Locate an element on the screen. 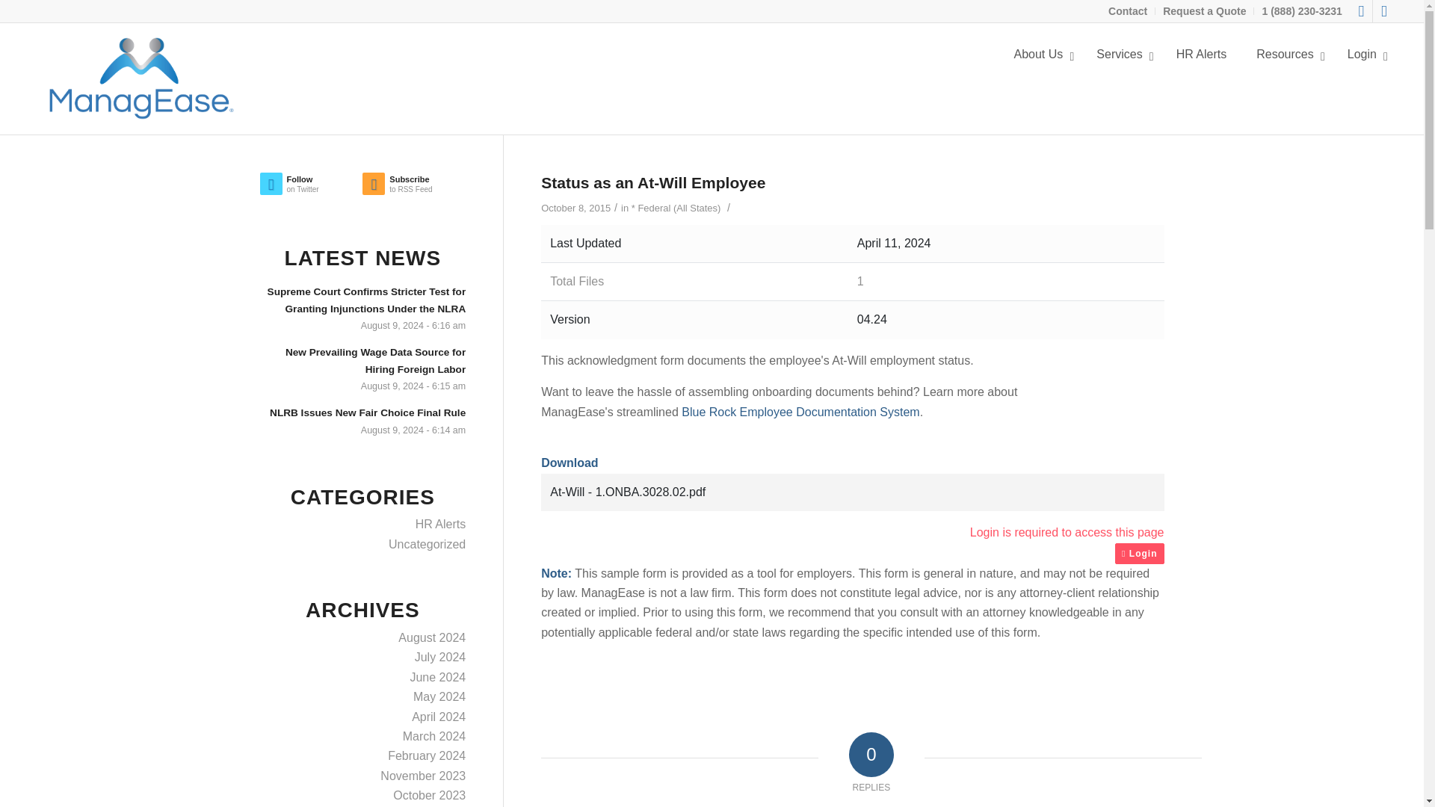 The image size is (1435, 807). HR Alerts is located at coordinates (1202, 55).